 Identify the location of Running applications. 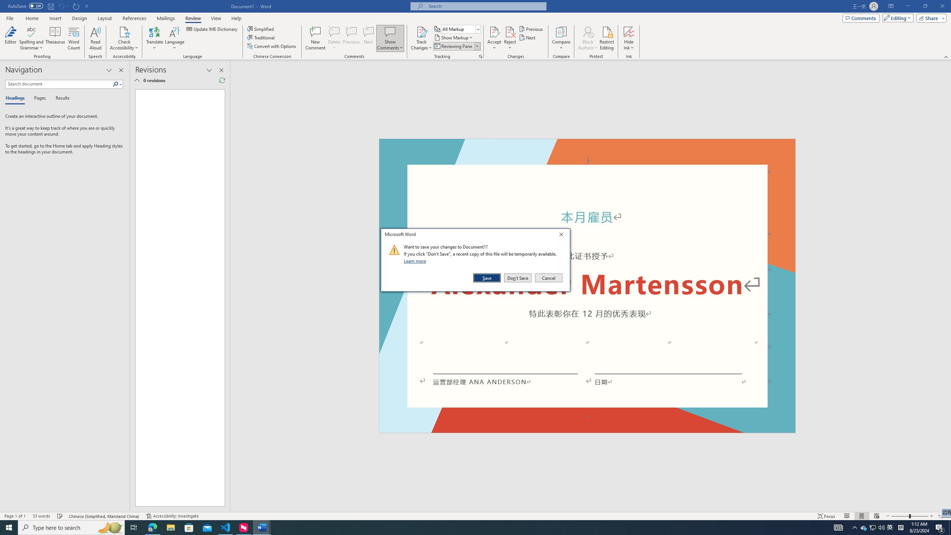
(458, 528).